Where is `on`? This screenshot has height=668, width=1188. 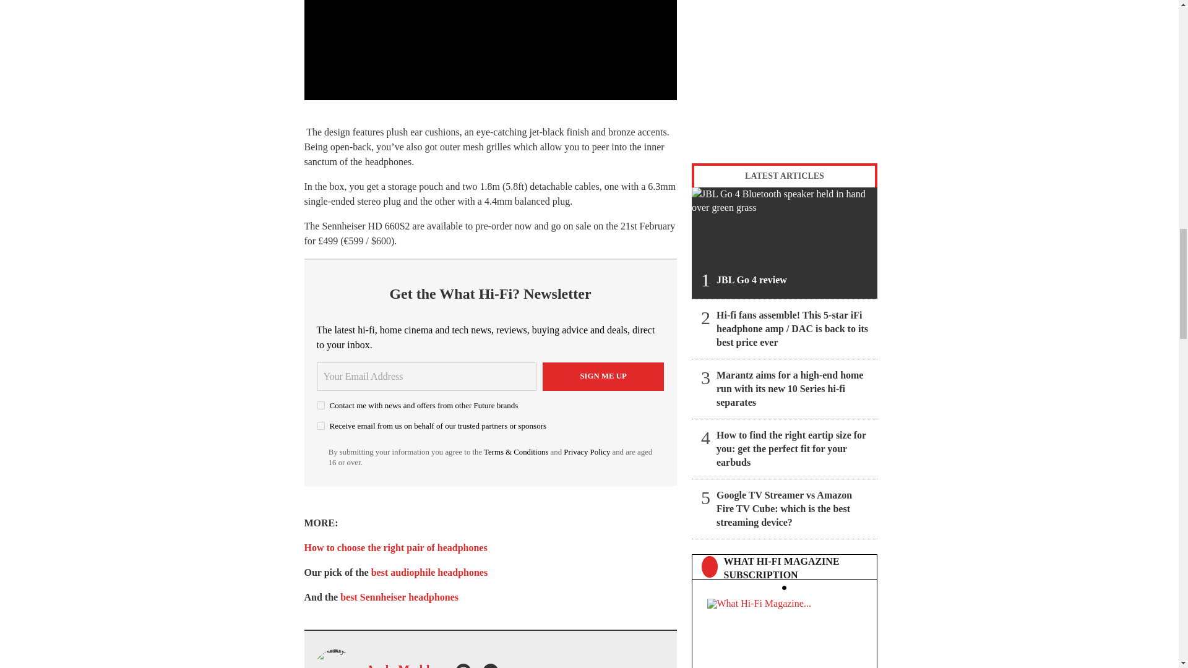 on is located at coordinates (321, 426).